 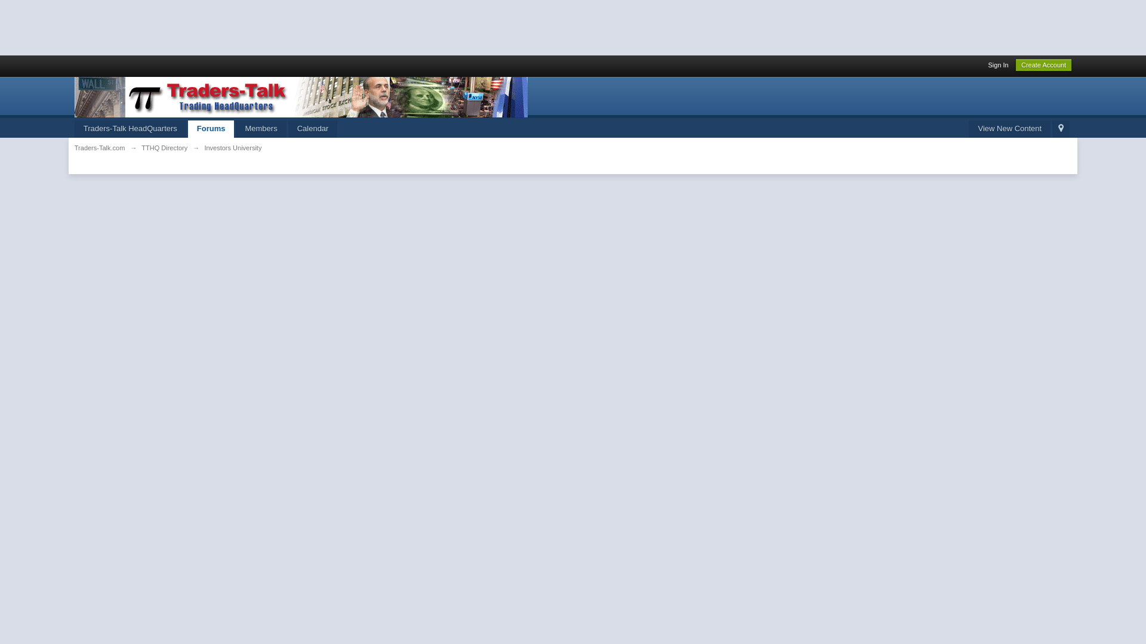 What do you see at coordinates (1043, 64) in the screenshot?
I see `Create Account` at bounding box center [1043, 64].